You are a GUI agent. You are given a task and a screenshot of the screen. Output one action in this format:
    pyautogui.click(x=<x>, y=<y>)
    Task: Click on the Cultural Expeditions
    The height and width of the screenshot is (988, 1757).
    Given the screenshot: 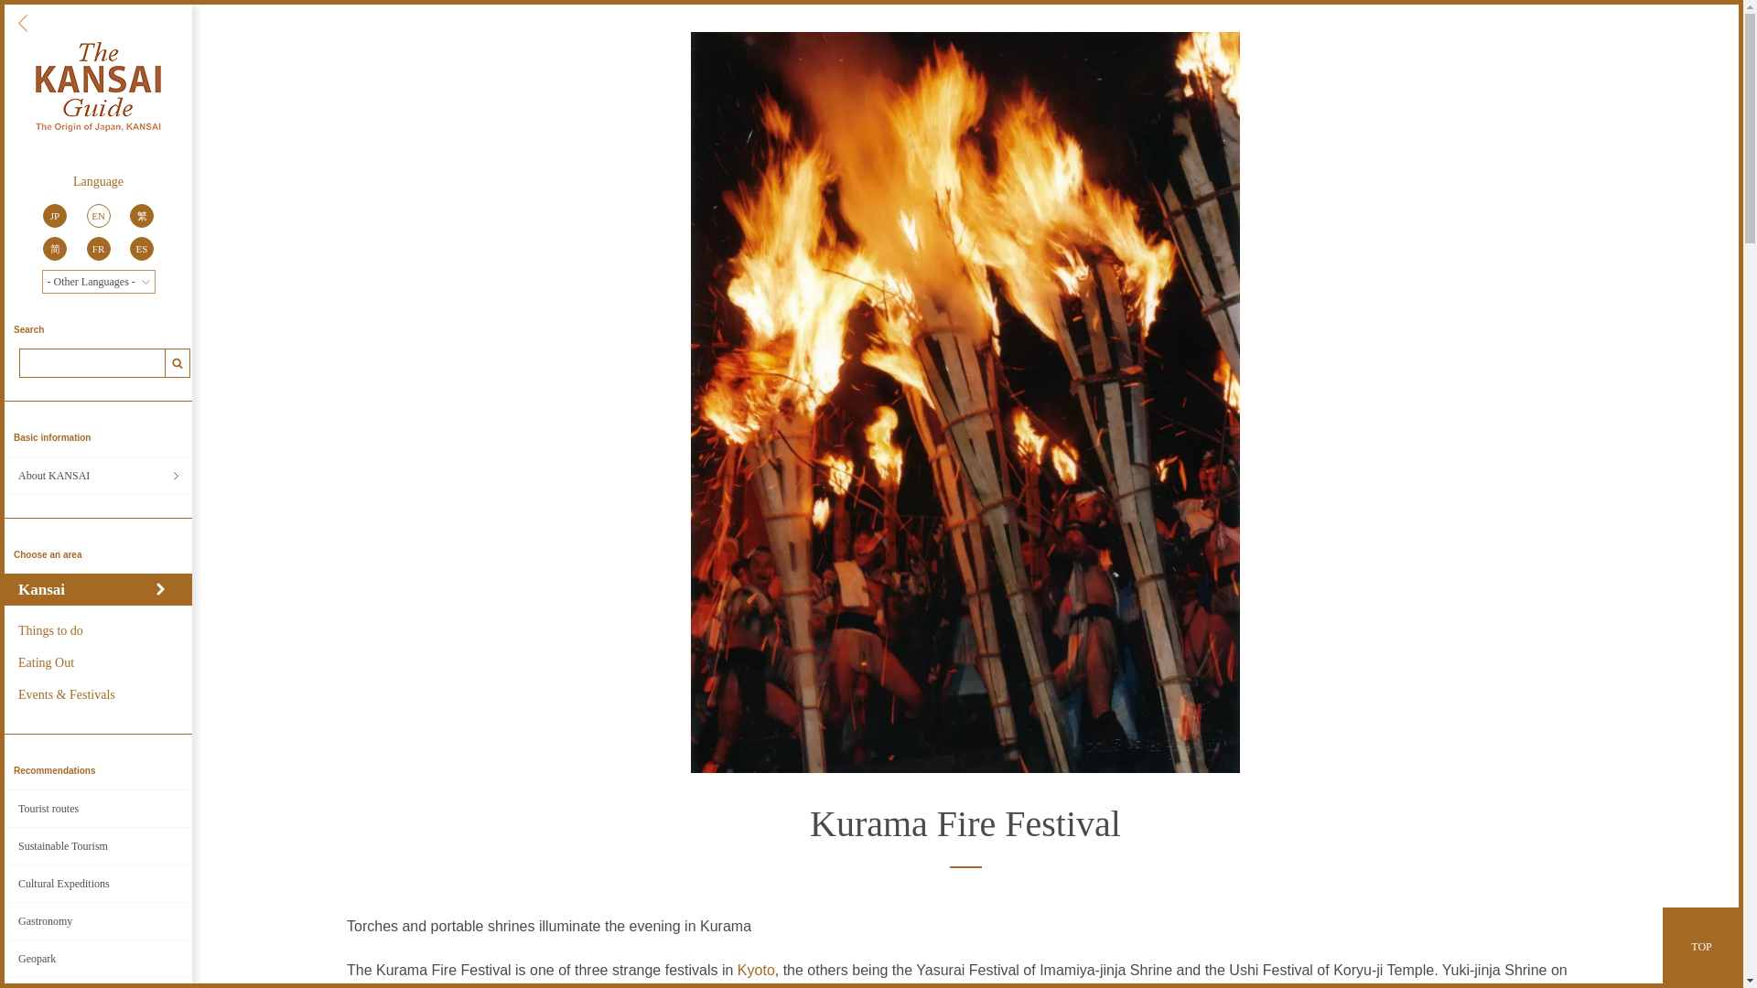 What is the action you would take?
    pyautogui.click(x=98, y=884)
    